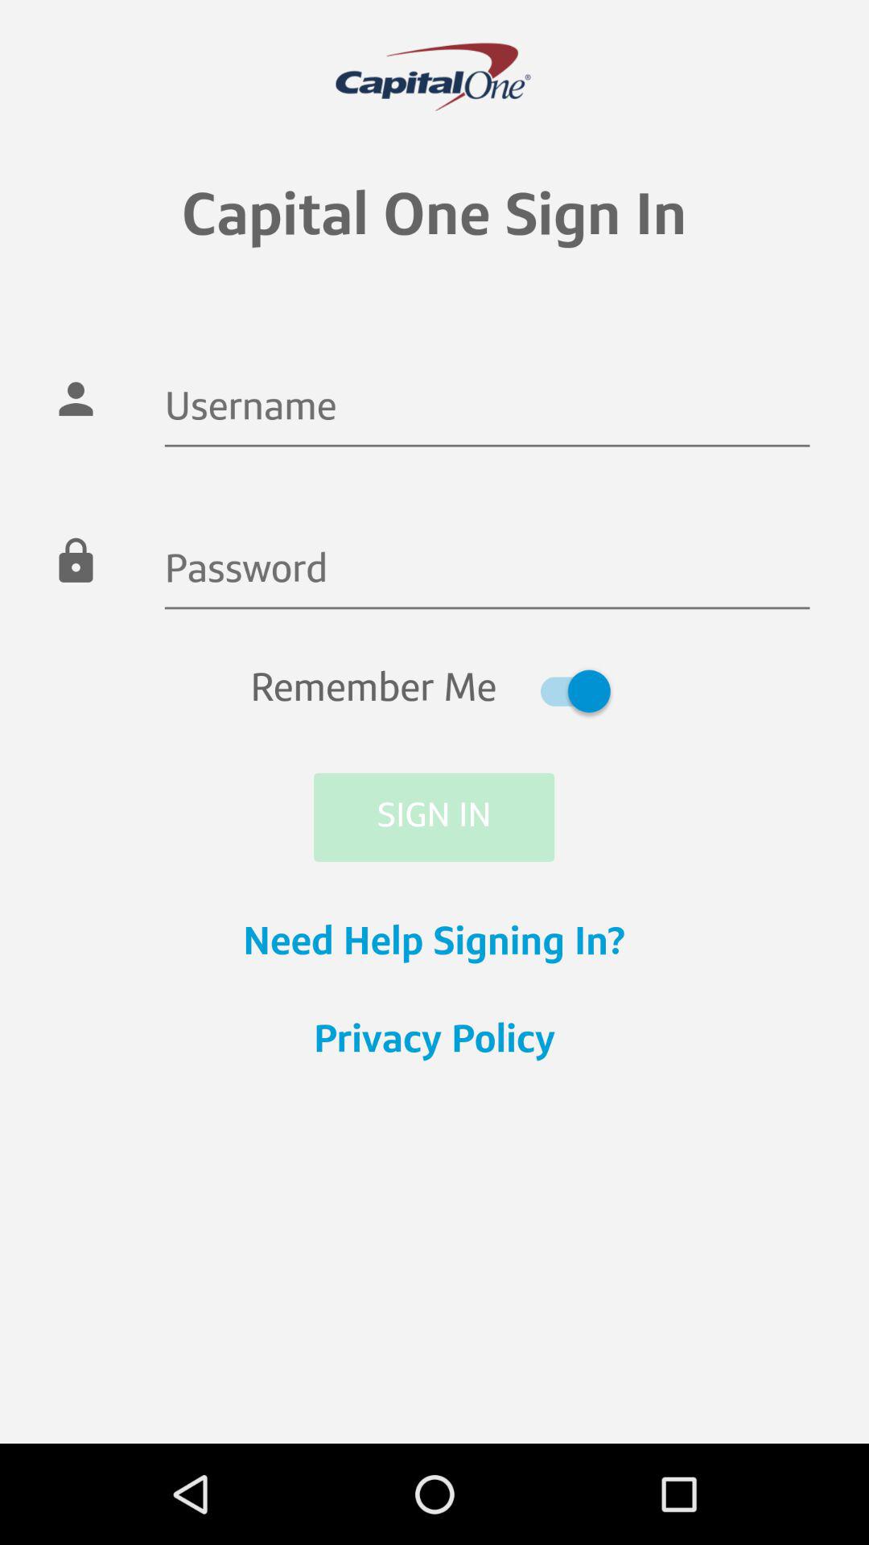 This screenshot has width=869, height=1545. Describe the element at coordinates (434, 690) in the screenshot. I see `turn on remember me` at that location.